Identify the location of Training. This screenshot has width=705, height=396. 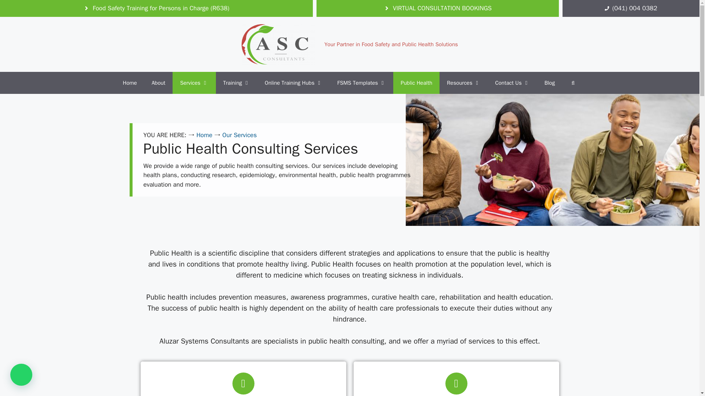
(236, 82).